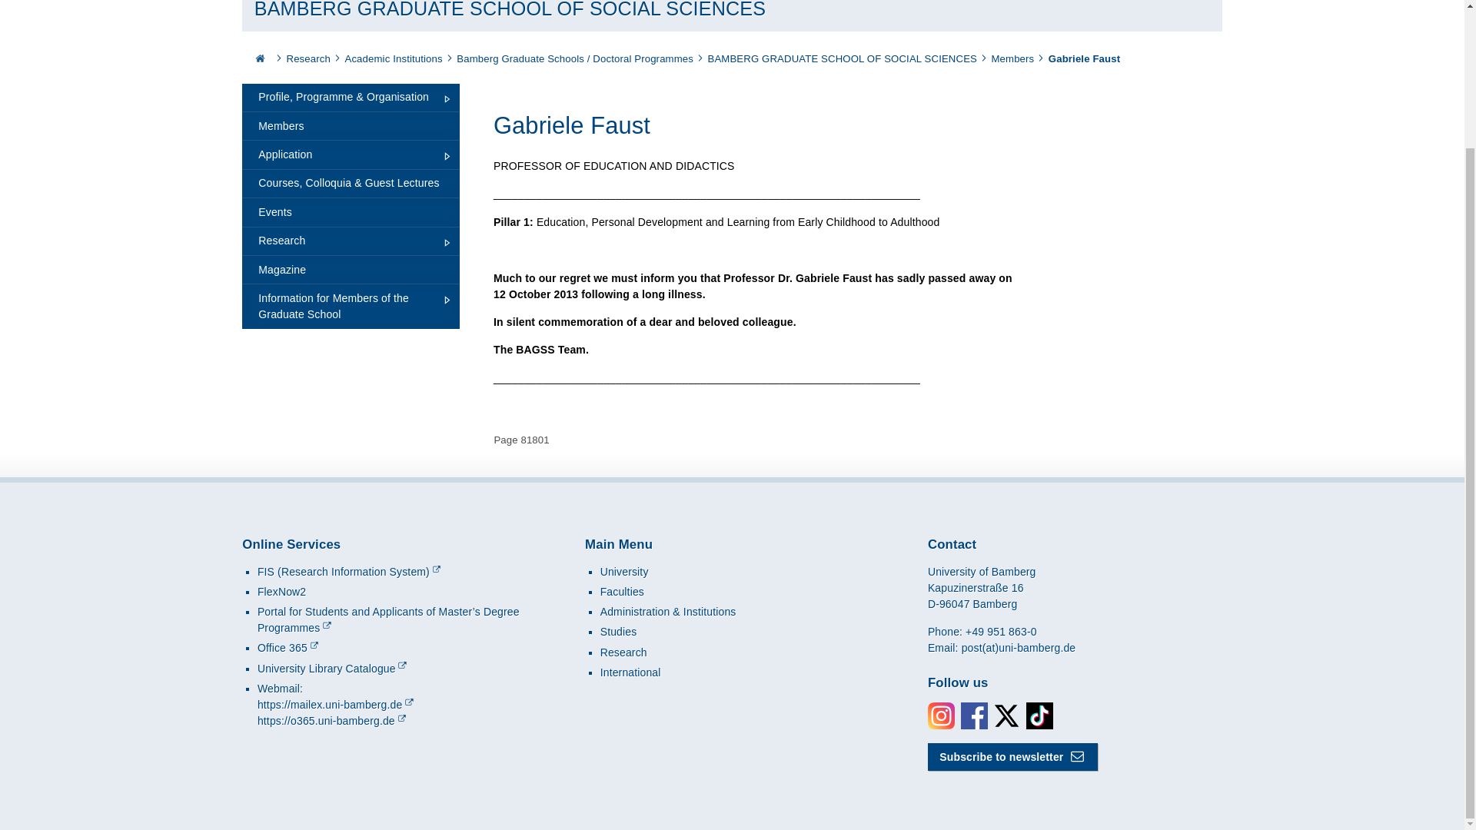  Describe the element at coordinates (843, 59) in the screenshot. I see `BAMBERG GRADUATE SCHOOL OF SOCIAL SCIENCES` at that location.